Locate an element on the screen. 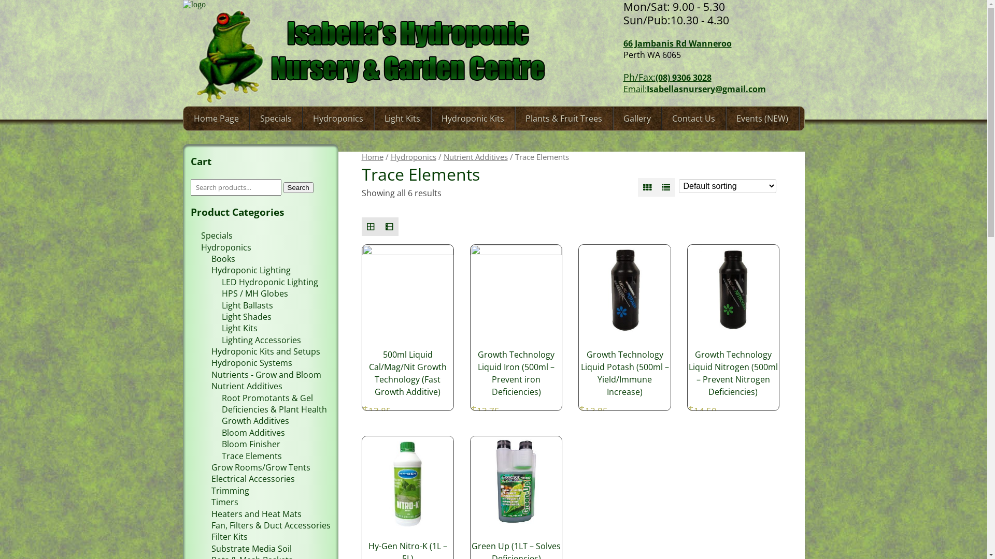 Image resolution: width=995 pixels, height=559 pixels. Email:Isabellasnursery@gmail.com is located at coordinates (694, 89).